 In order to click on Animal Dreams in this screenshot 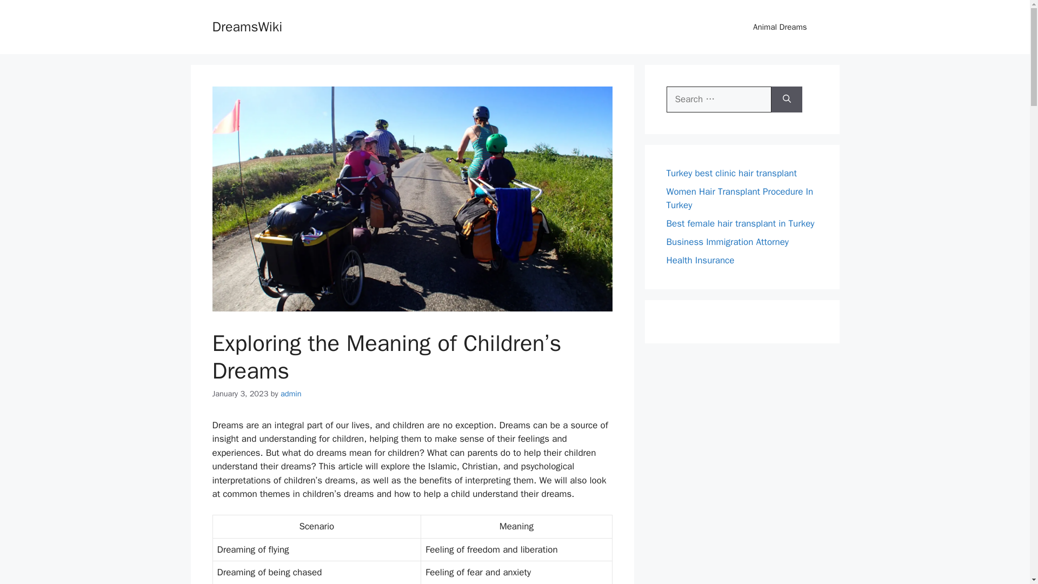, I will do `click(780, 27)`.